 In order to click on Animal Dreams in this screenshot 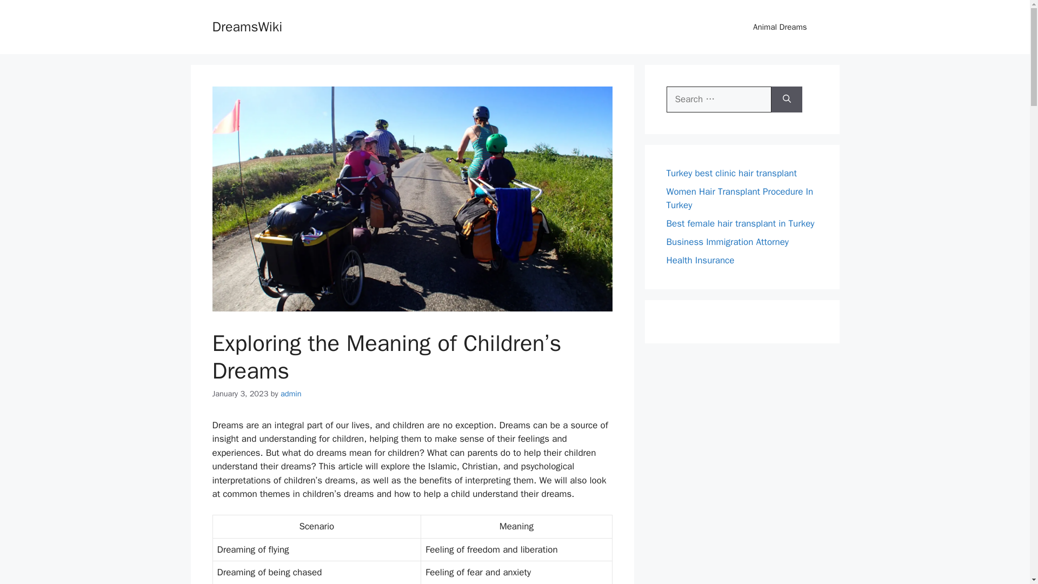, I will do `click(780, 27)`.